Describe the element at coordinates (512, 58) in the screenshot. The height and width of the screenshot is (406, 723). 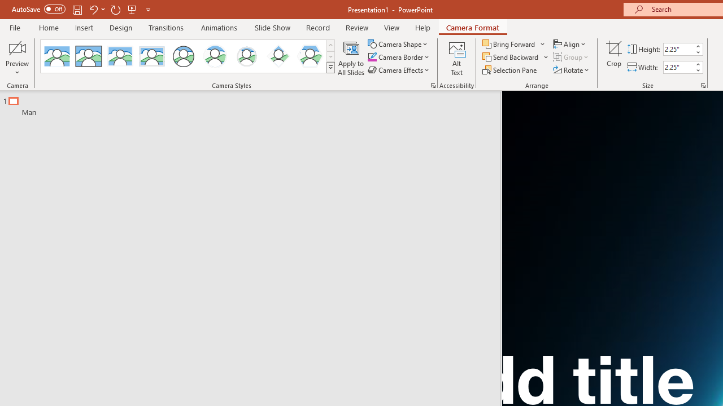
I see `Send Backward` at that location.